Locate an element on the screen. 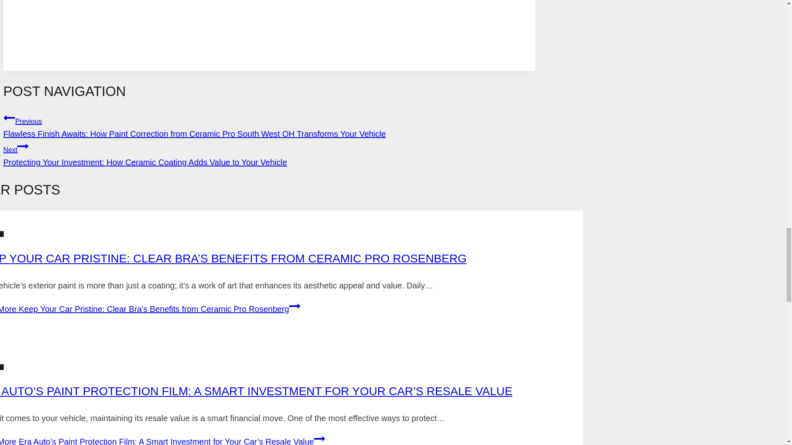 The height and width of the screenshot is (445, 792). Previous is located at coordinates (9, 118).